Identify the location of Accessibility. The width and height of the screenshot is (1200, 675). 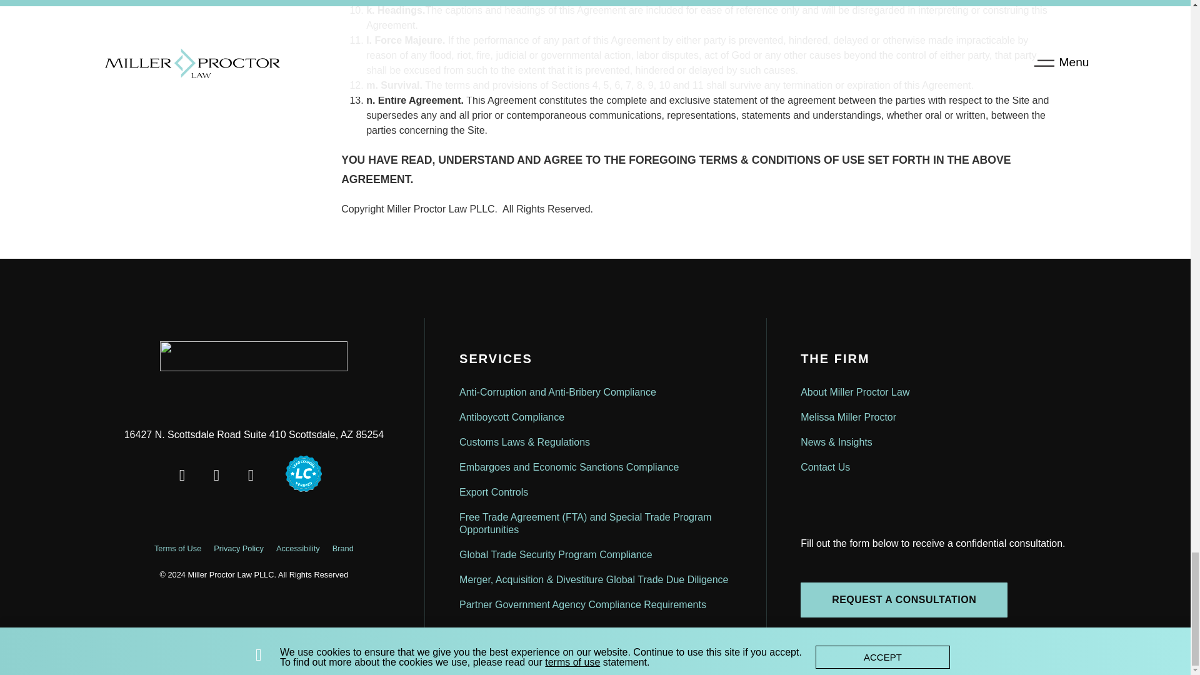
(298, 548).